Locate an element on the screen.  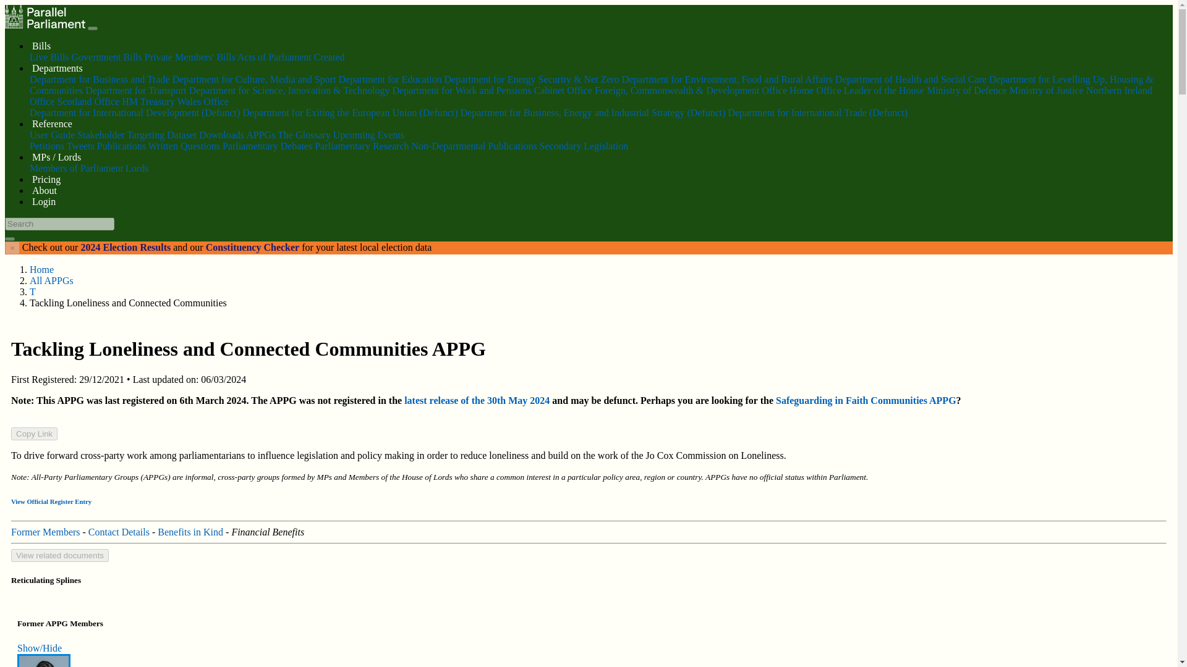
Ministry of Defence is located at coordinates (967, 90).